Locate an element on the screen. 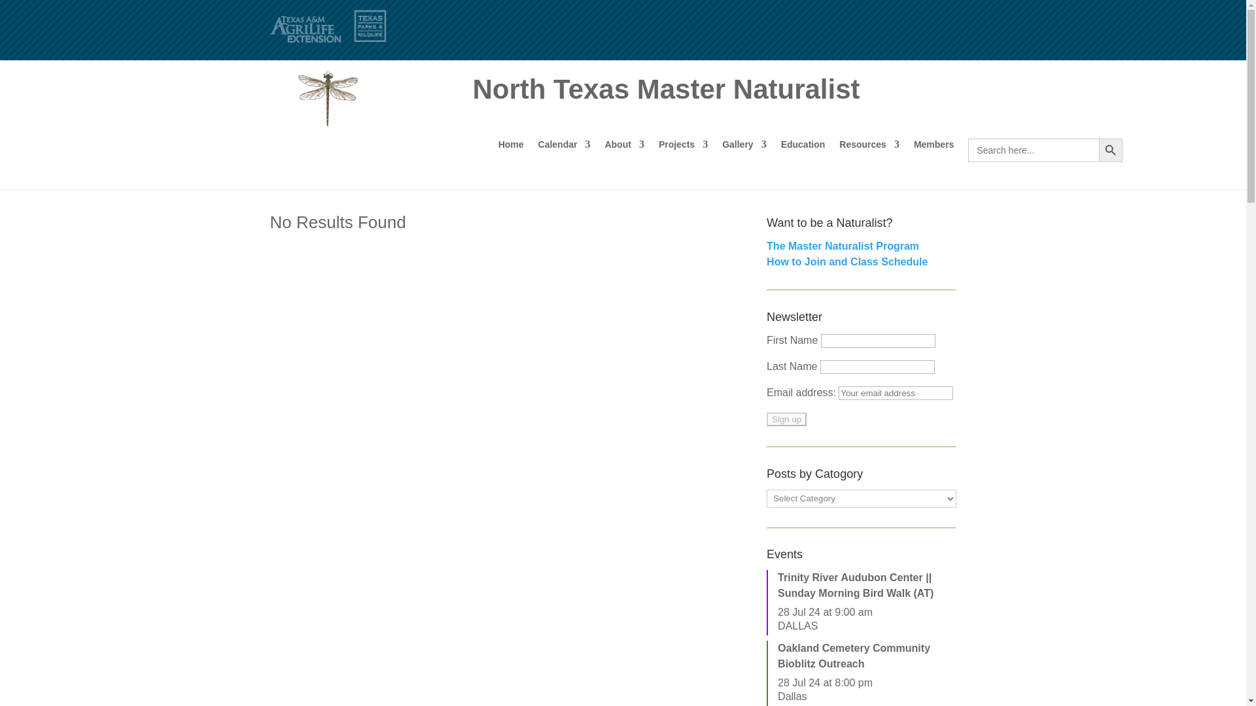 This screenshot has width=1256, height=706. About is located at coordinates (623, 150).